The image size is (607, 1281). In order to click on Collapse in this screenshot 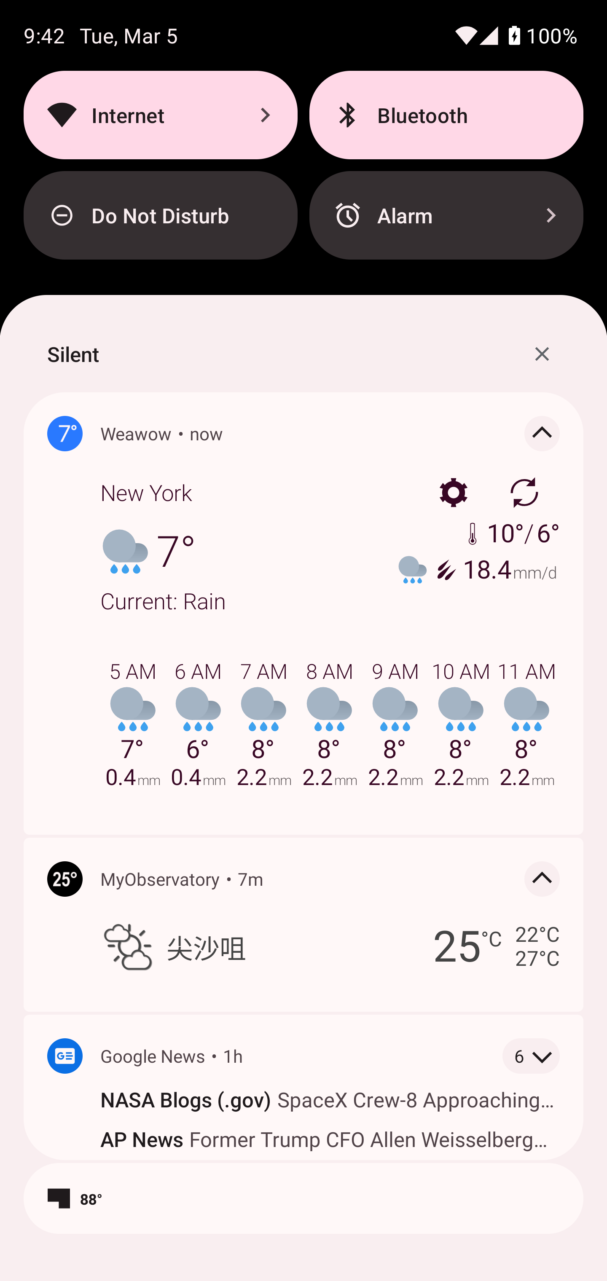, I will do `click(542, 879)`.